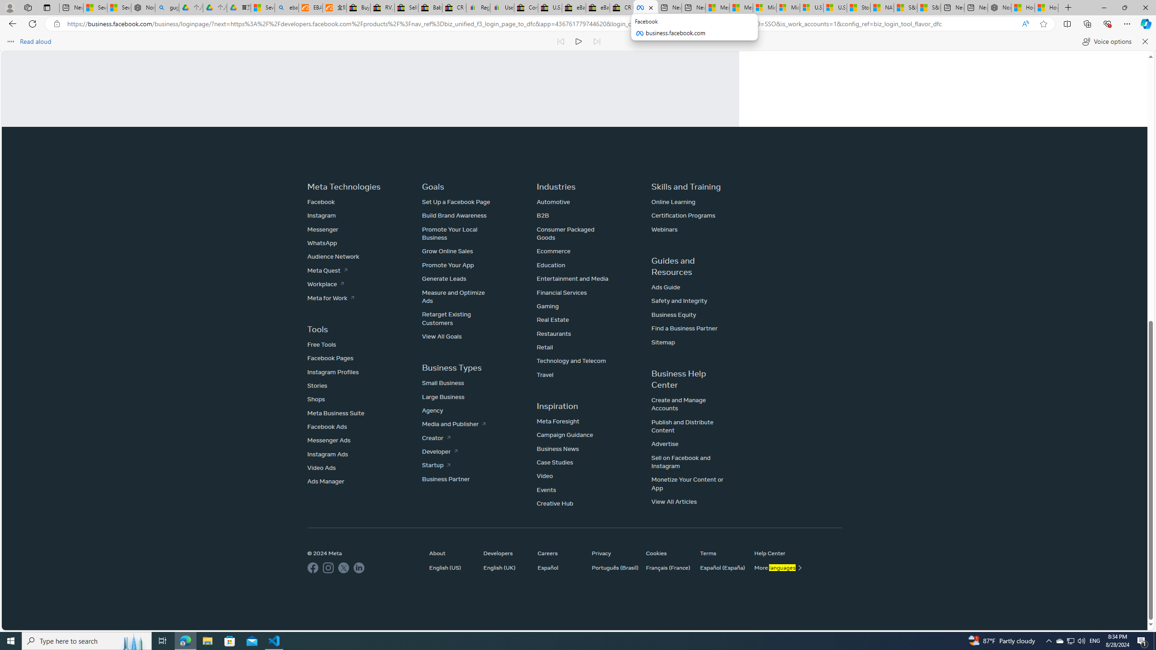 The width and height of the screenshot is (1156, 650). Describe the element at coordinates (684, 328) in the screenshot. I see `Find a Business Partner` at that location.